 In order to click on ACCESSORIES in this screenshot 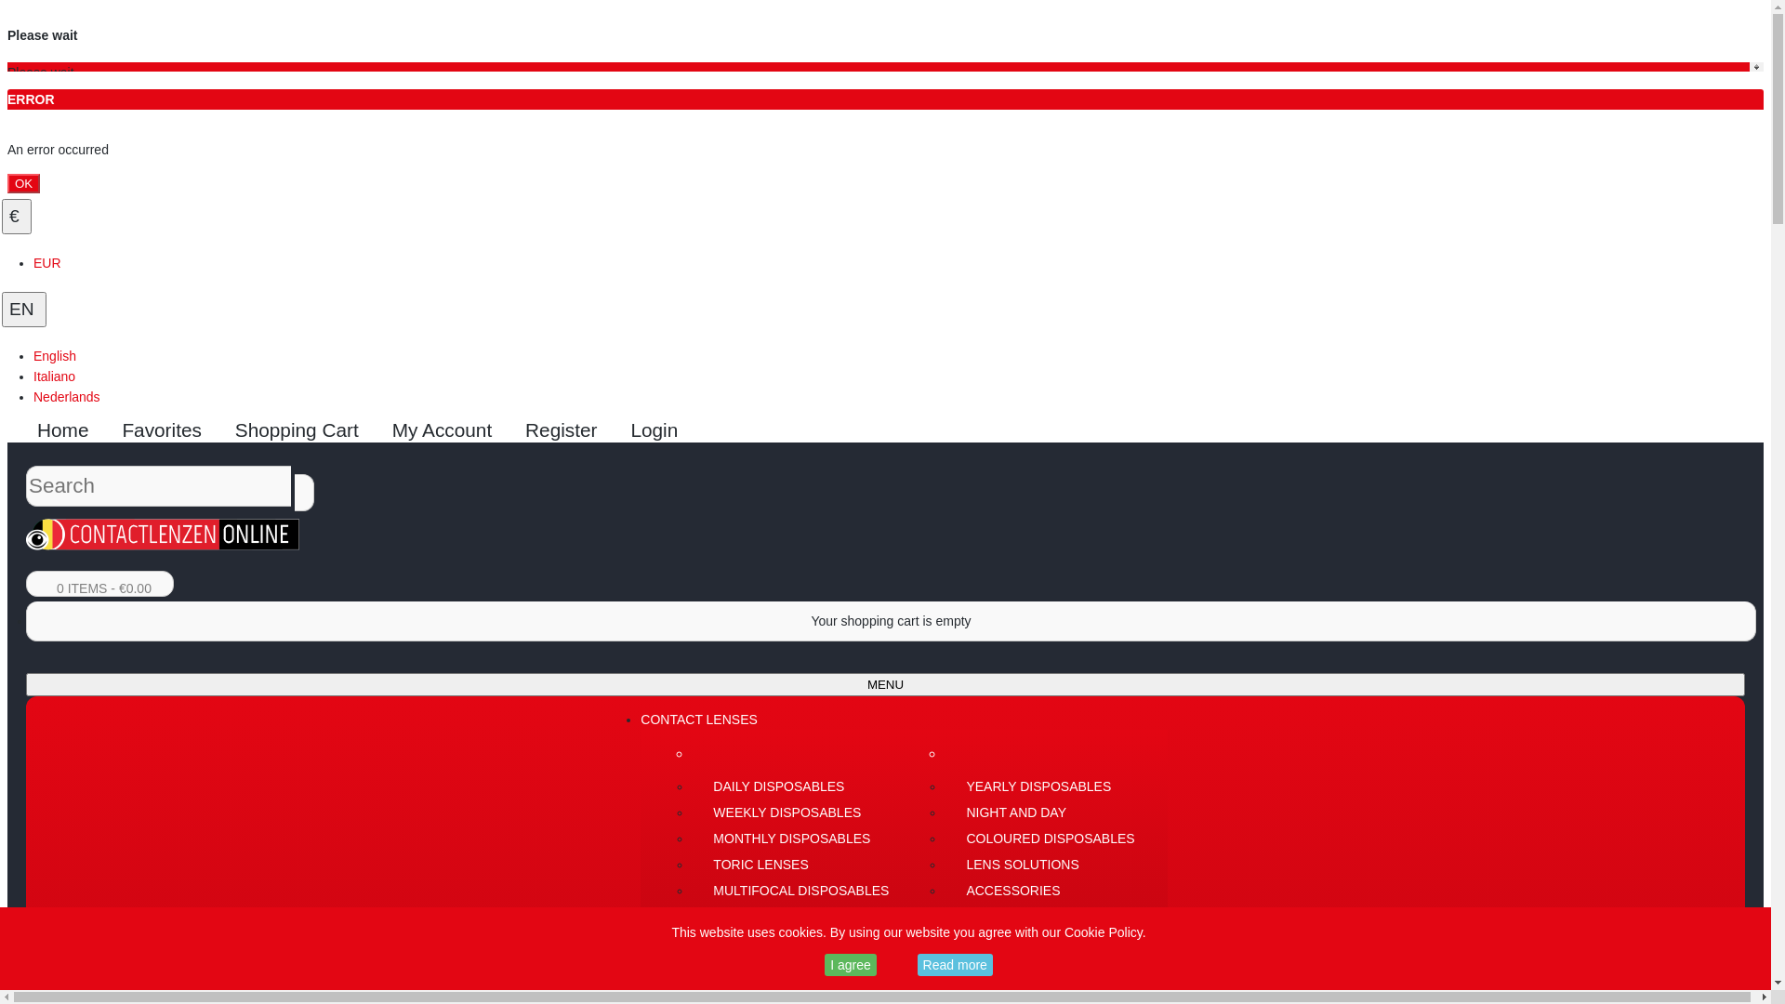, I will do `click(1049, 891)`.